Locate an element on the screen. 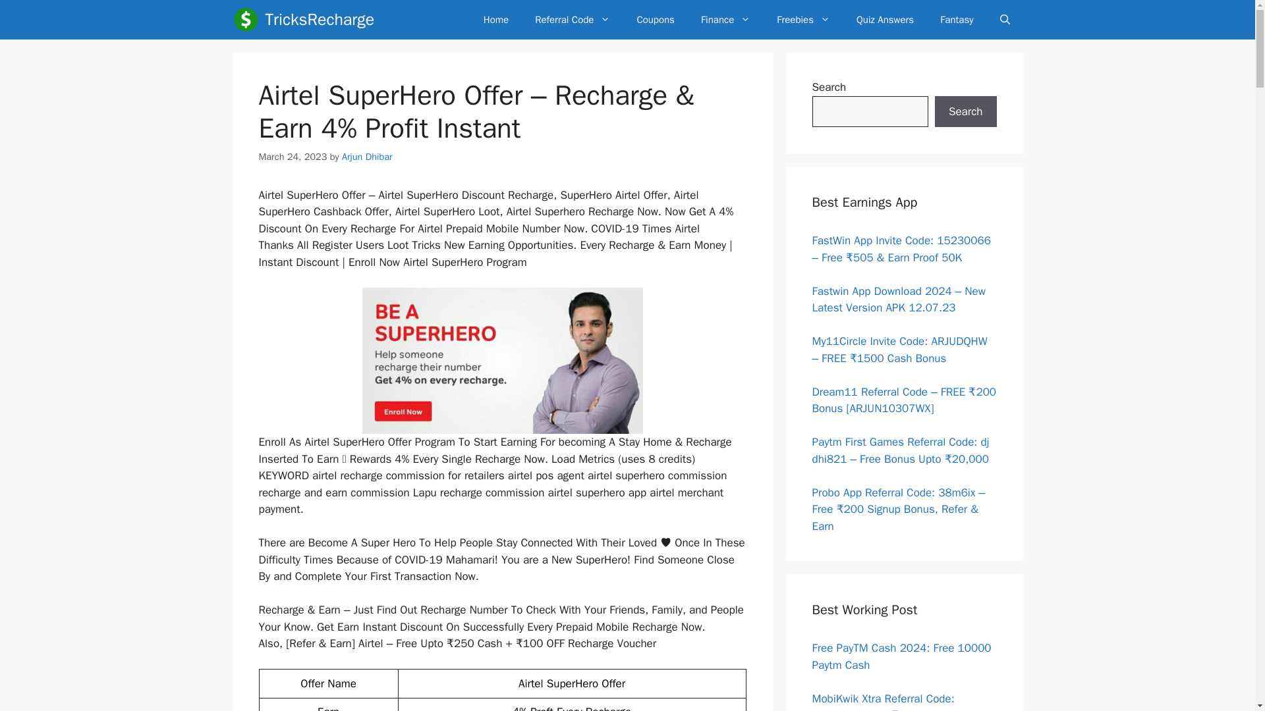 The width and height of the screenshot is (1265, 711). Referral Code is located at coordinates (572, 20).